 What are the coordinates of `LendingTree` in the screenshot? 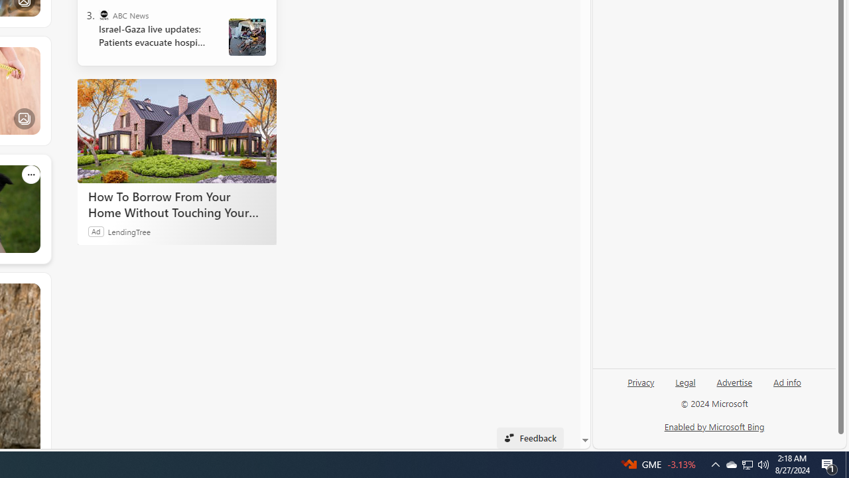 It's located at (129, 231).